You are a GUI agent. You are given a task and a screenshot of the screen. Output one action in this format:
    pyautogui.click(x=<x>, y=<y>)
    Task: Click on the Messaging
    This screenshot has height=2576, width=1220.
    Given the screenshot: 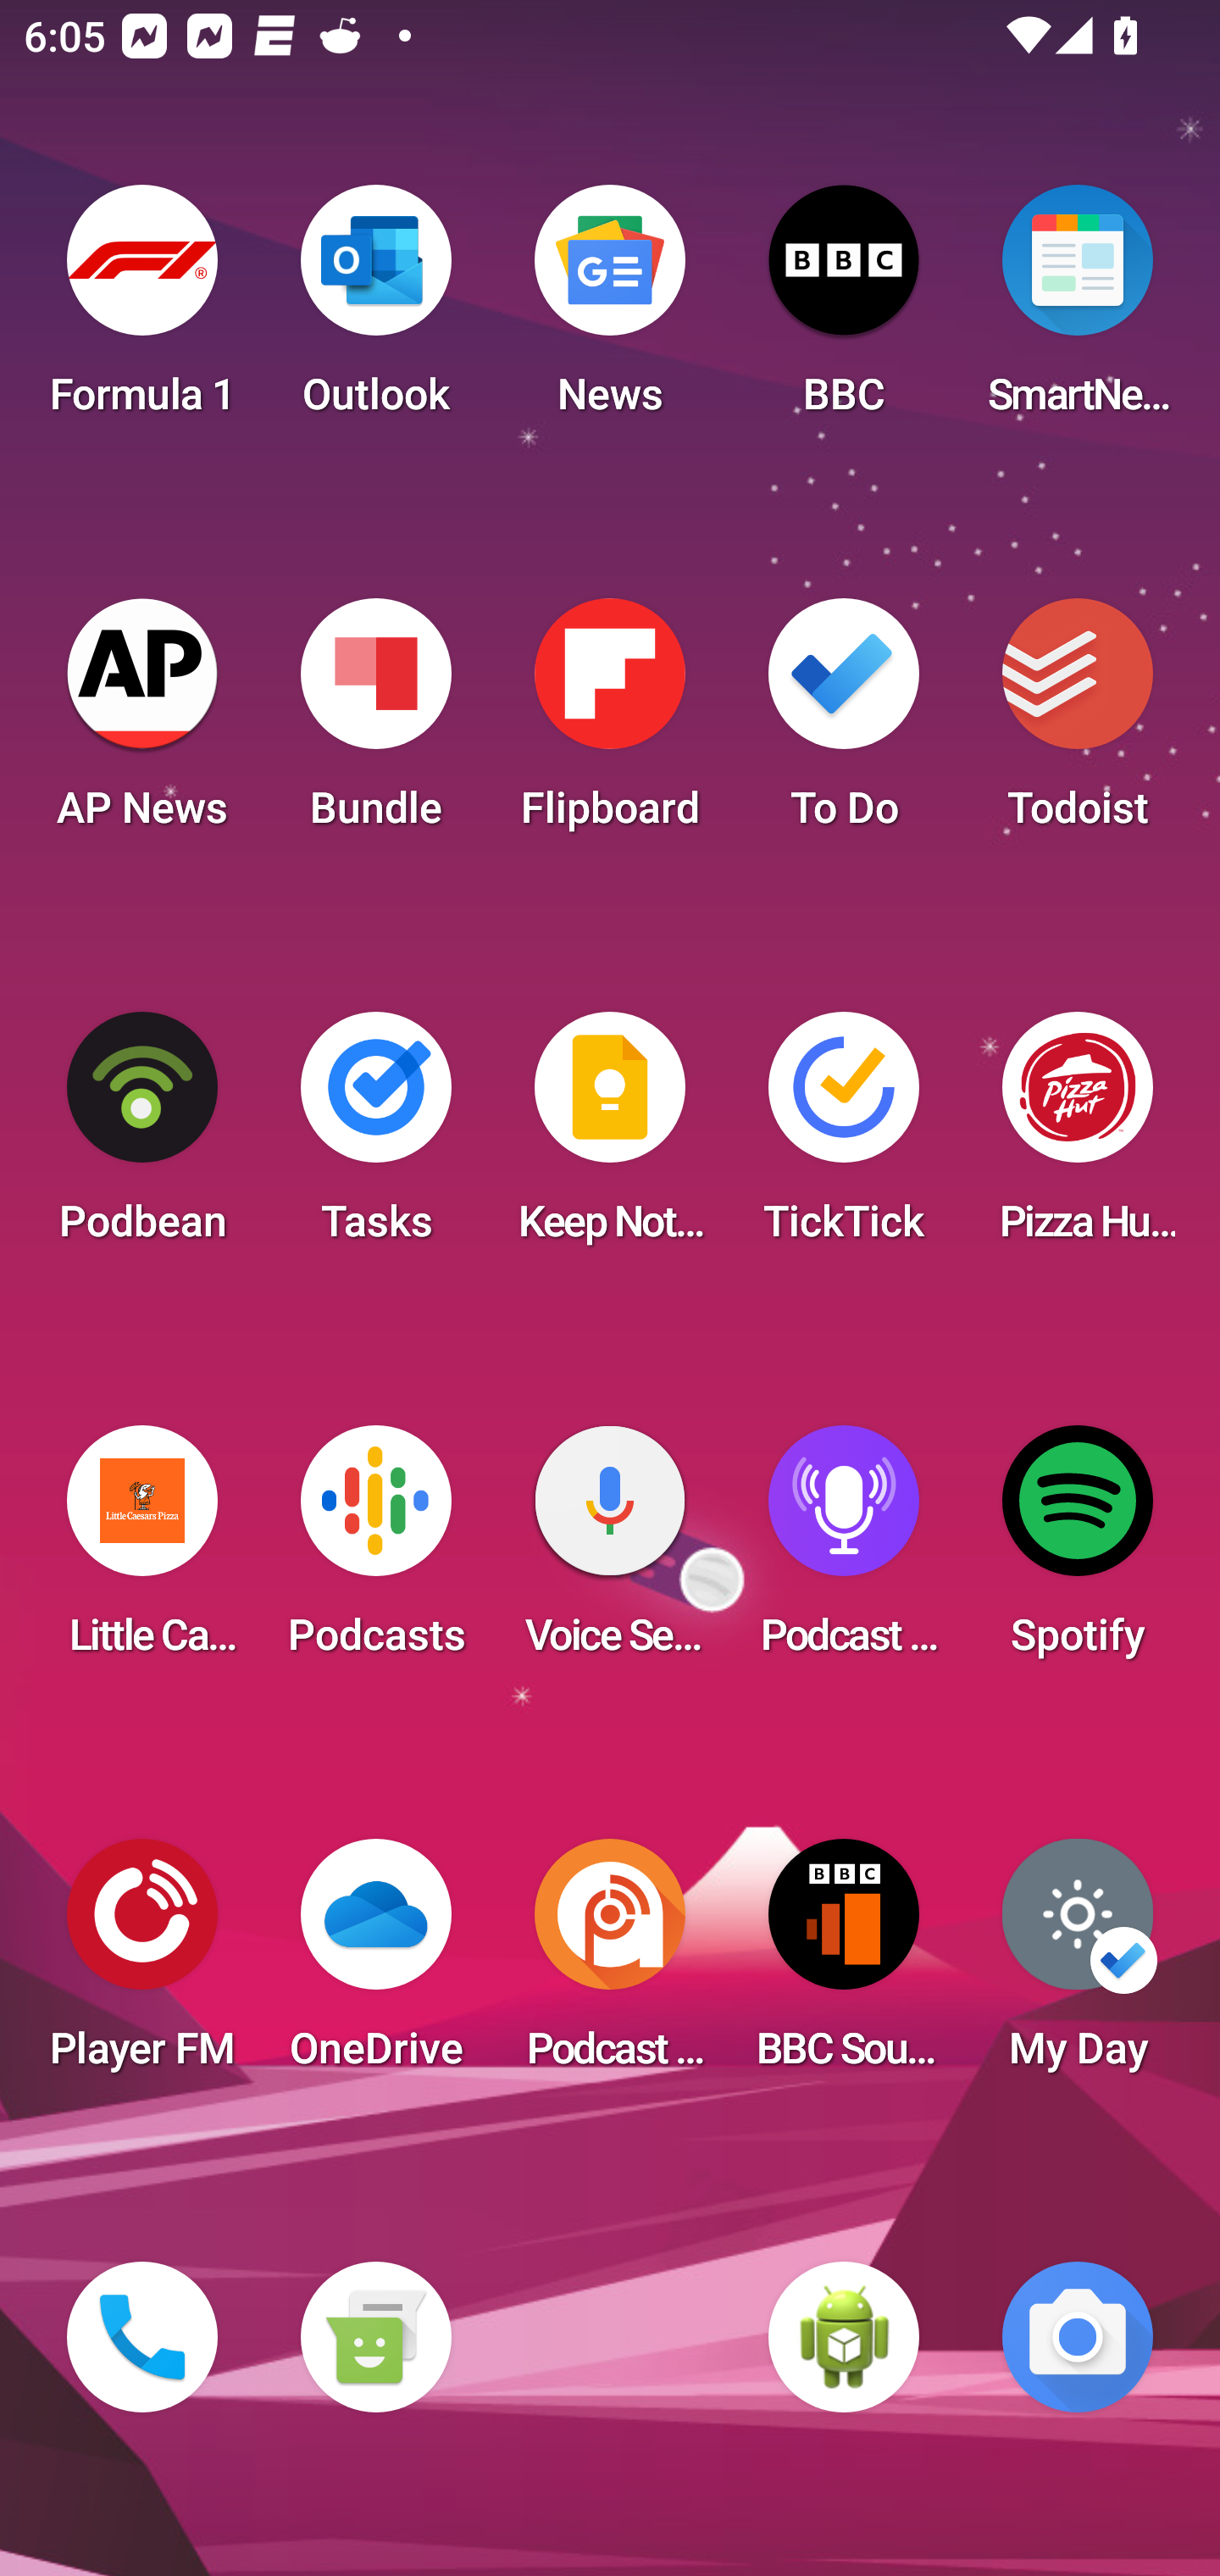 What is the action you would take?
    pyautogui.click(x=375, y=2337)
    